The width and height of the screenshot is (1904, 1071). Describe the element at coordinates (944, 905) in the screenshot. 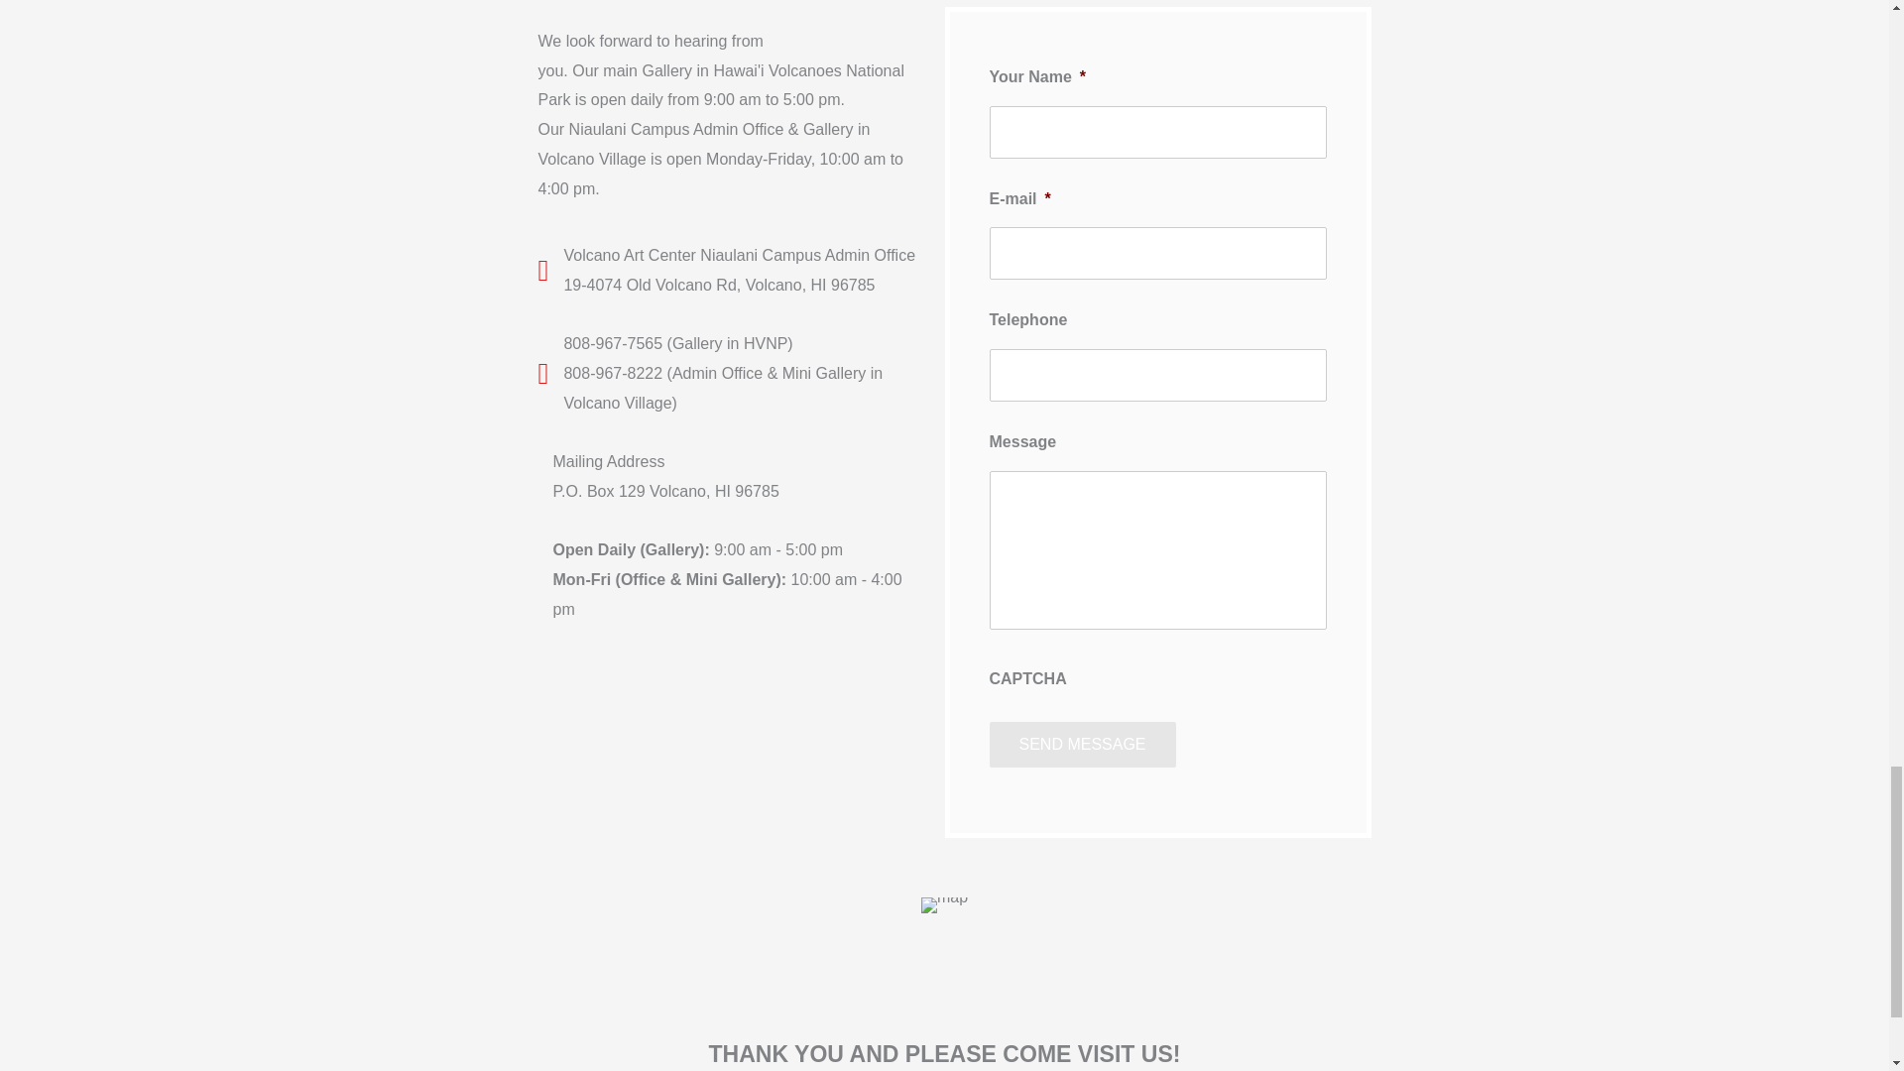

I see `map` at that location.